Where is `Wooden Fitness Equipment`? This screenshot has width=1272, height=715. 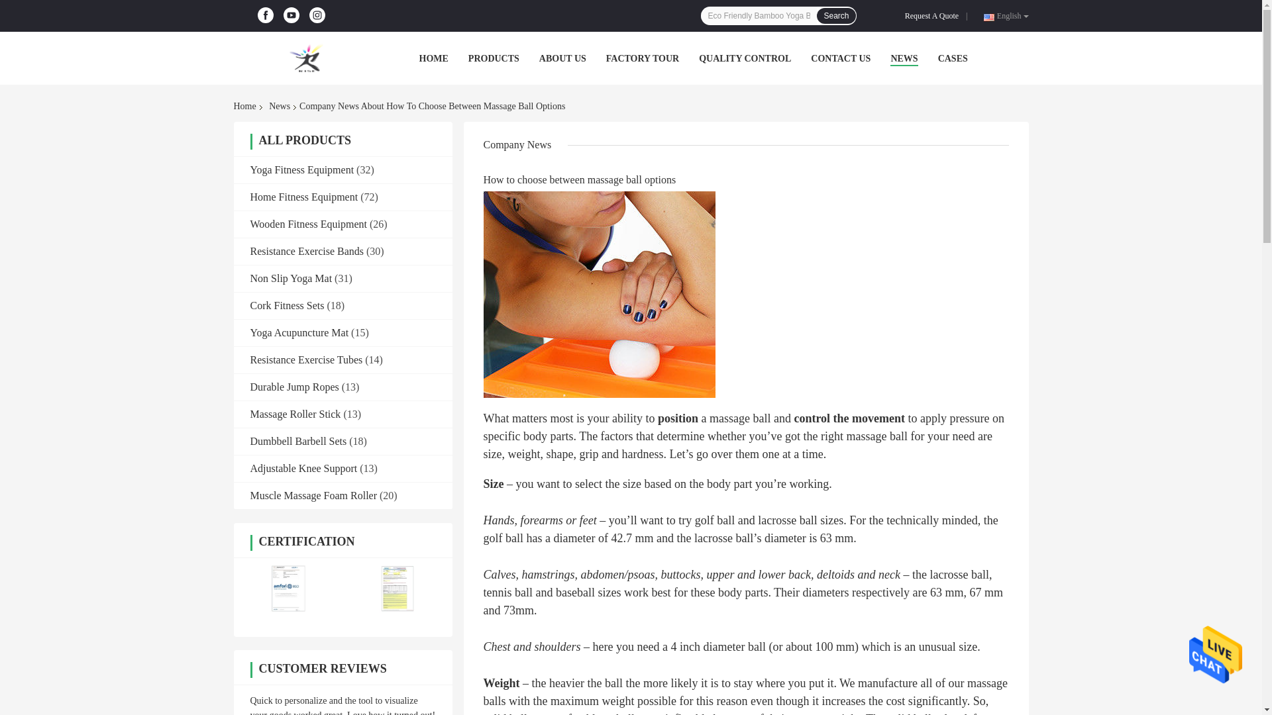
Wooden Fitness Equipment is located at coordinates (309, 224).